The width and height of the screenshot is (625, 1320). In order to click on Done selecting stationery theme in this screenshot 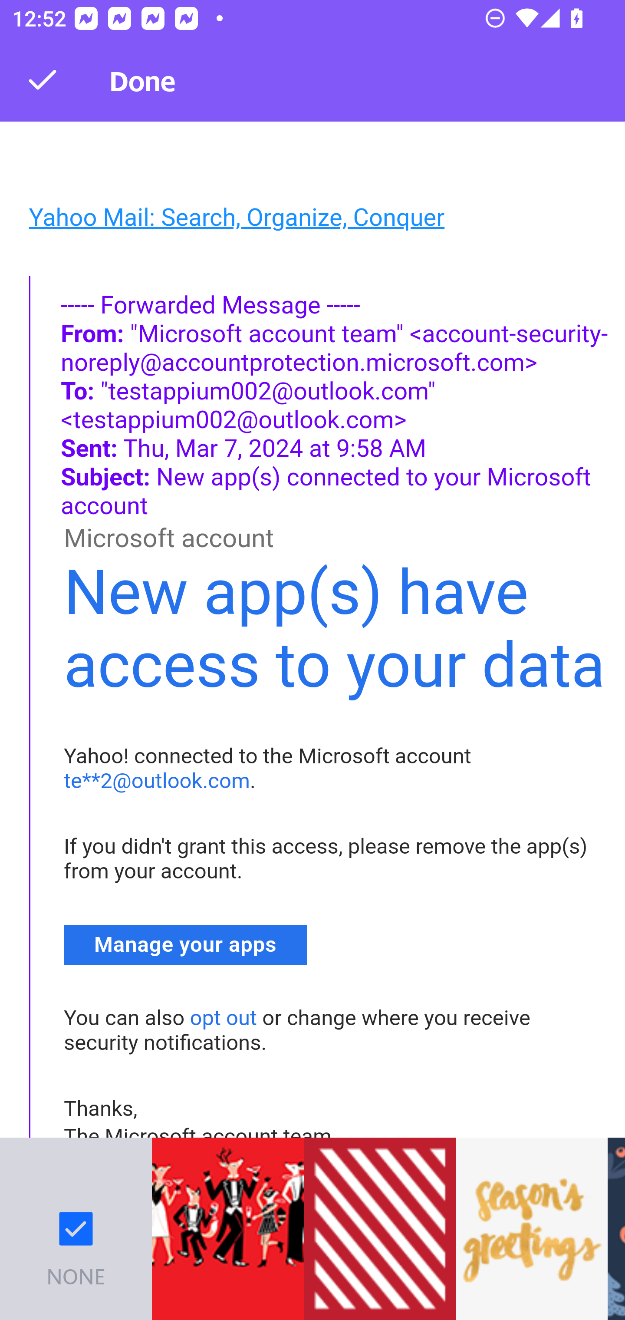, I will do `click(43, 79)`.